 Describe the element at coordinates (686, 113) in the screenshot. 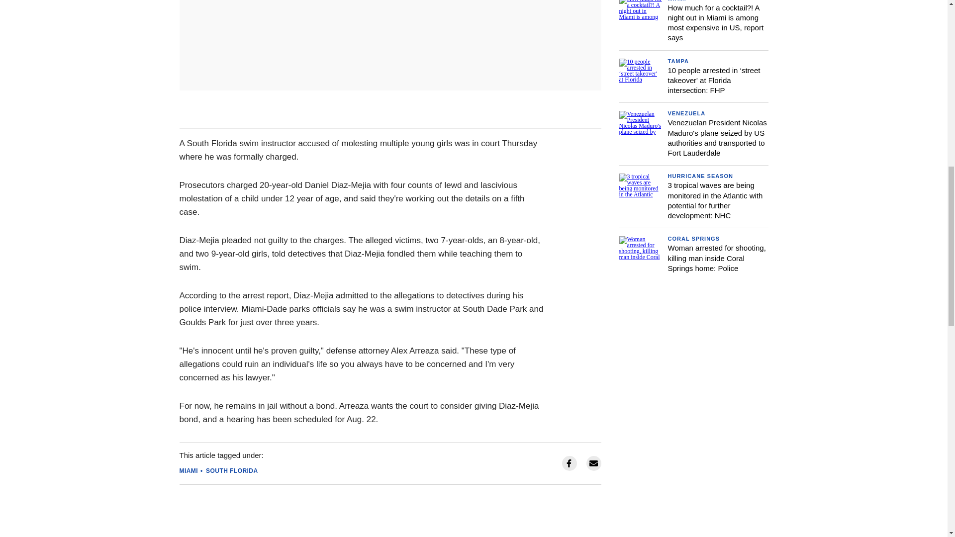

I see `VENEZUELA` at that location.